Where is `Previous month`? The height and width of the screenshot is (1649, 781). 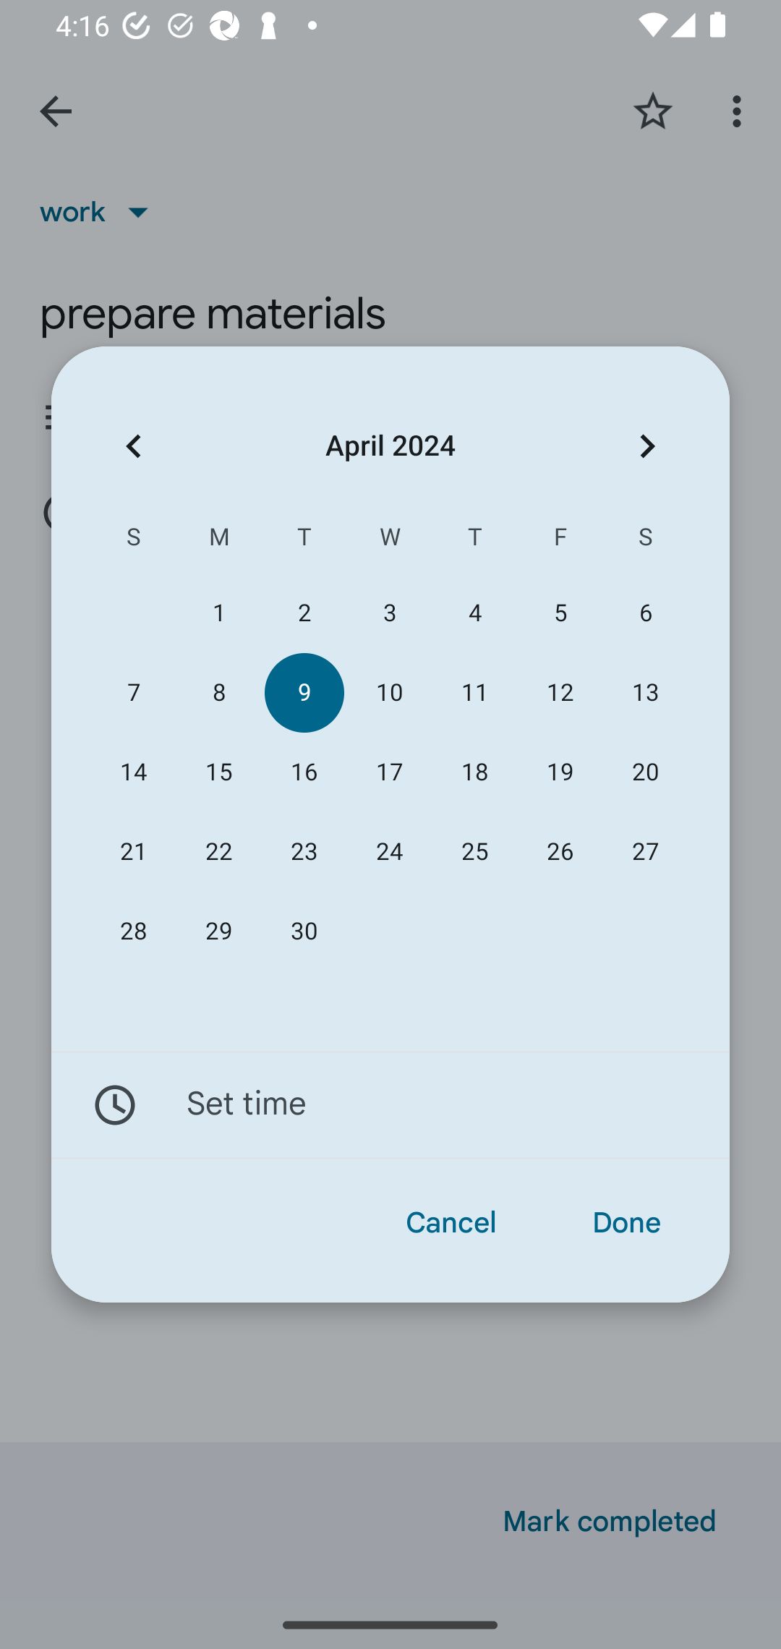
Previous month is located at coordinates (133, 447).